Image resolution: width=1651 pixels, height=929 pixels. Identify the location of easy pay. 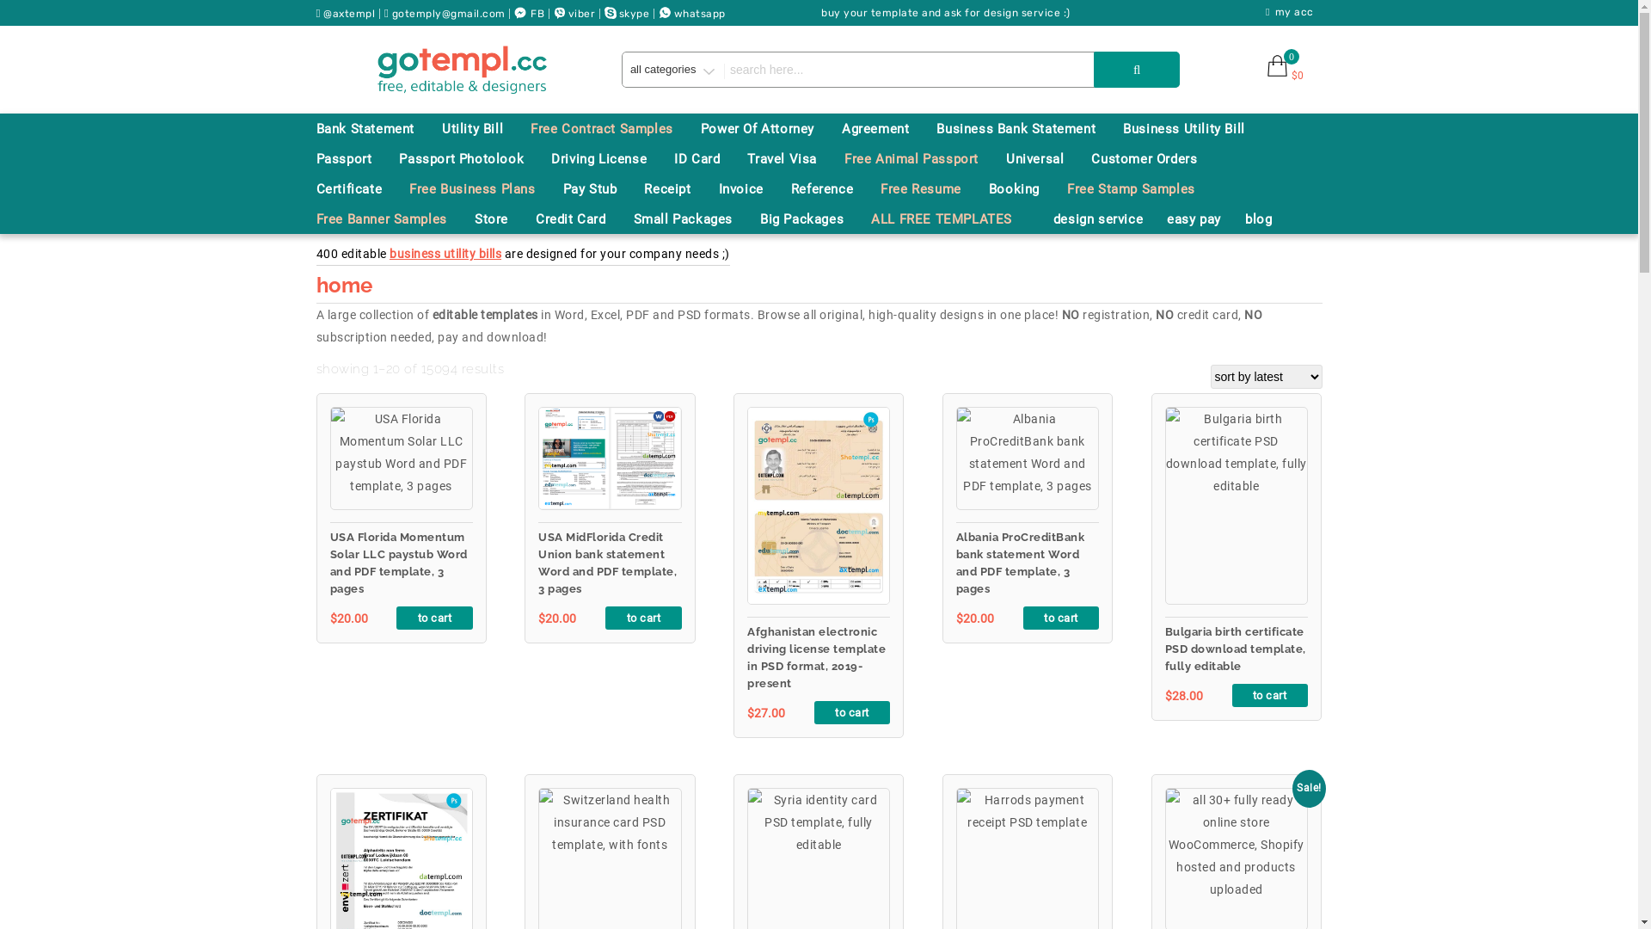
(1206, 218).